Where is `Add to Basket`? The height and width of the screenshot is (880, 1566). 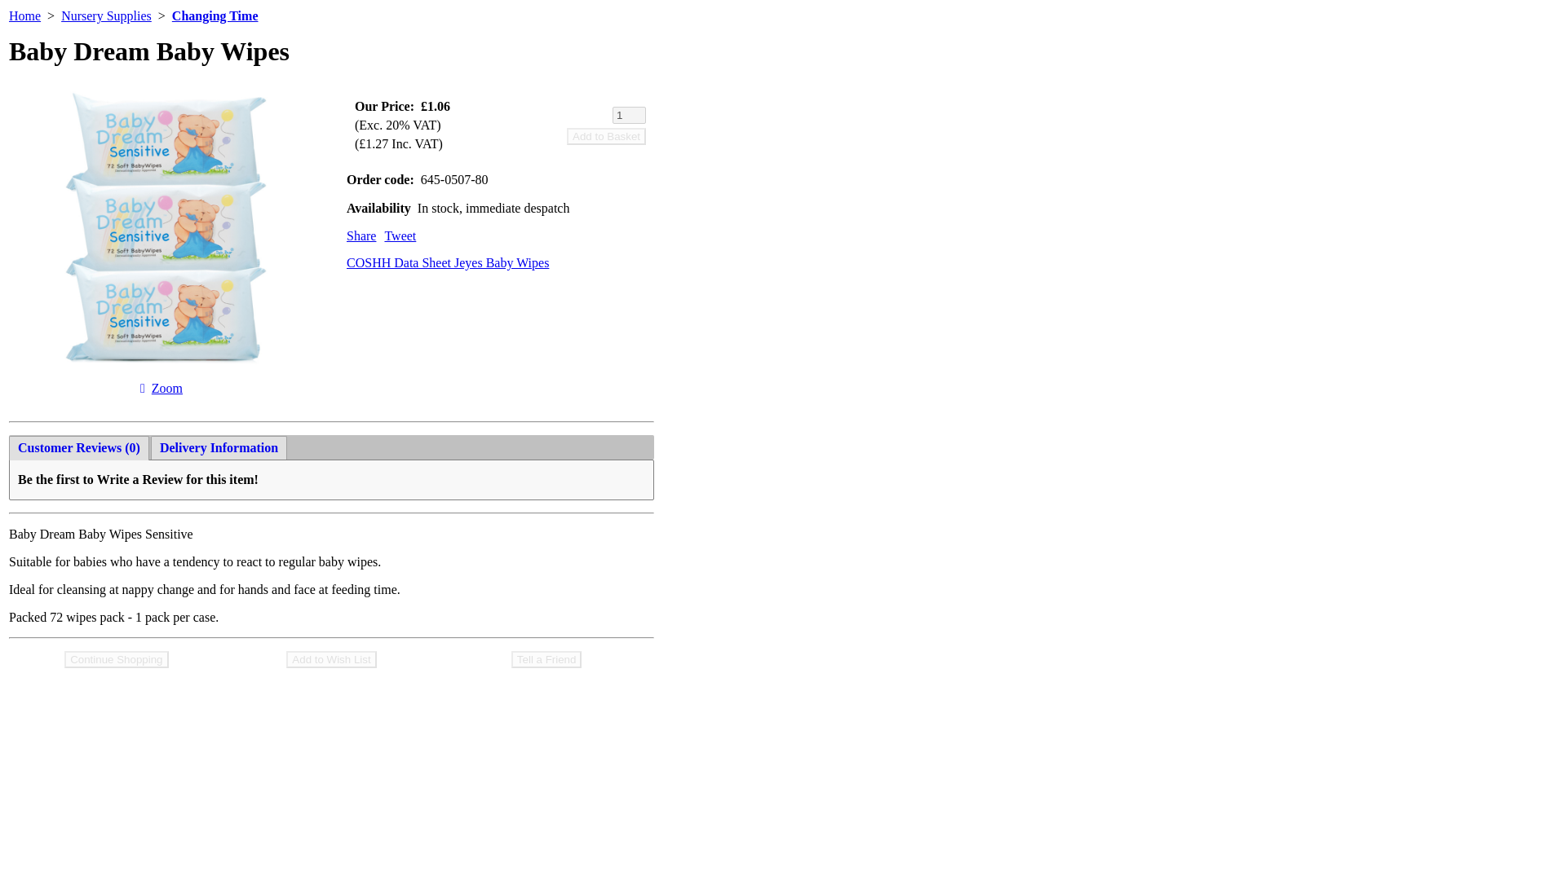 Add to Basket is located at coordinates (606, 135).